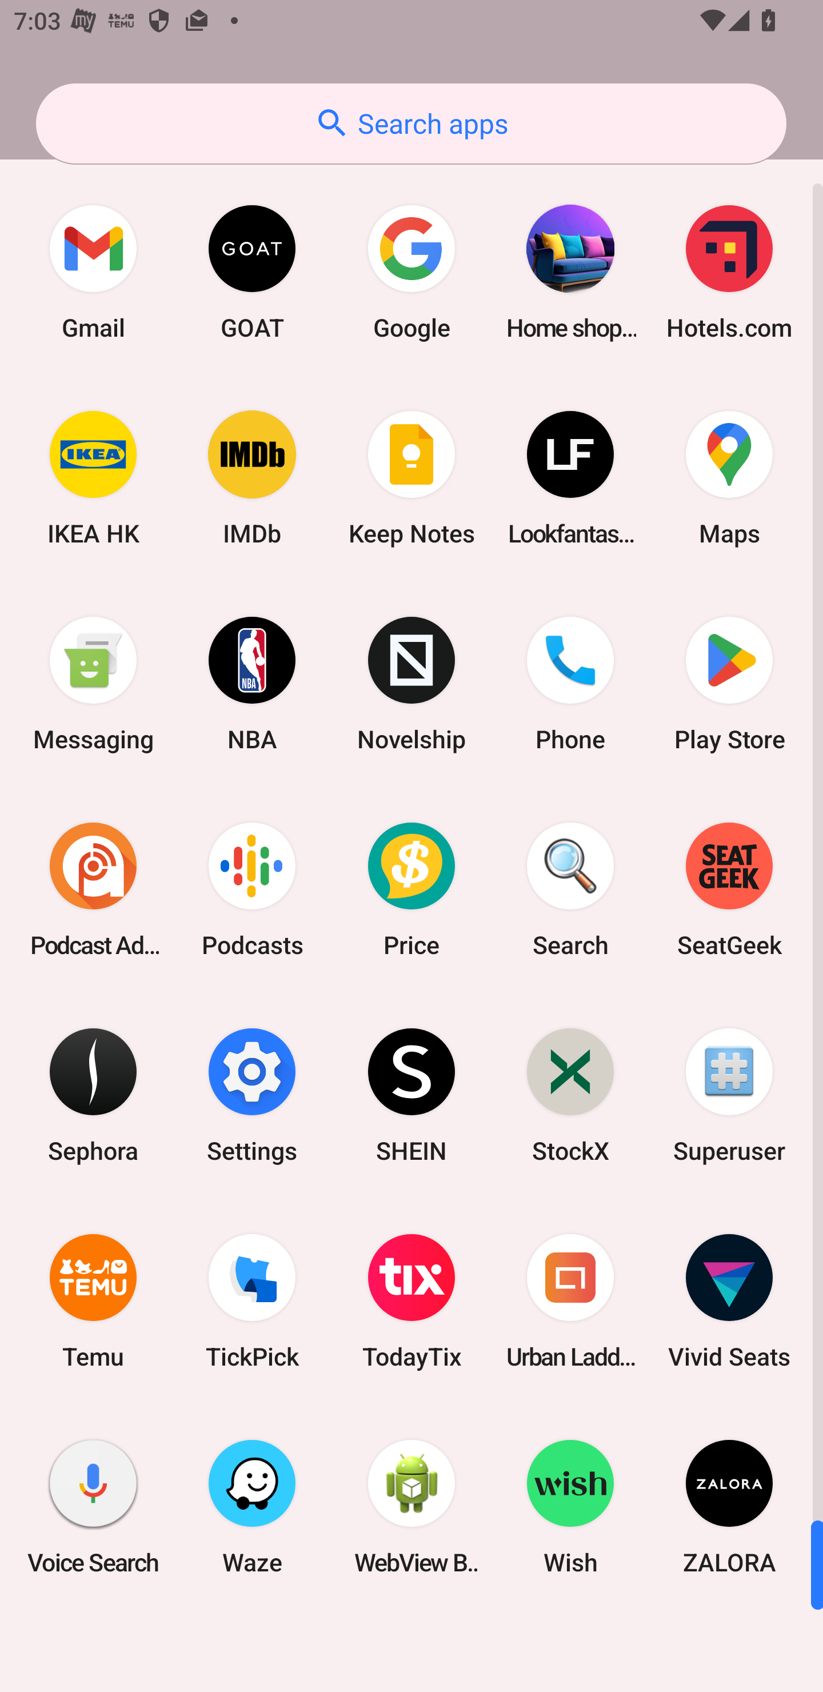 The width and height of the screenshot is (823, 1692). What do you see at coordinates (252, 684) in the screenshot?
I see `NBA` at bounding box center [252, 684].